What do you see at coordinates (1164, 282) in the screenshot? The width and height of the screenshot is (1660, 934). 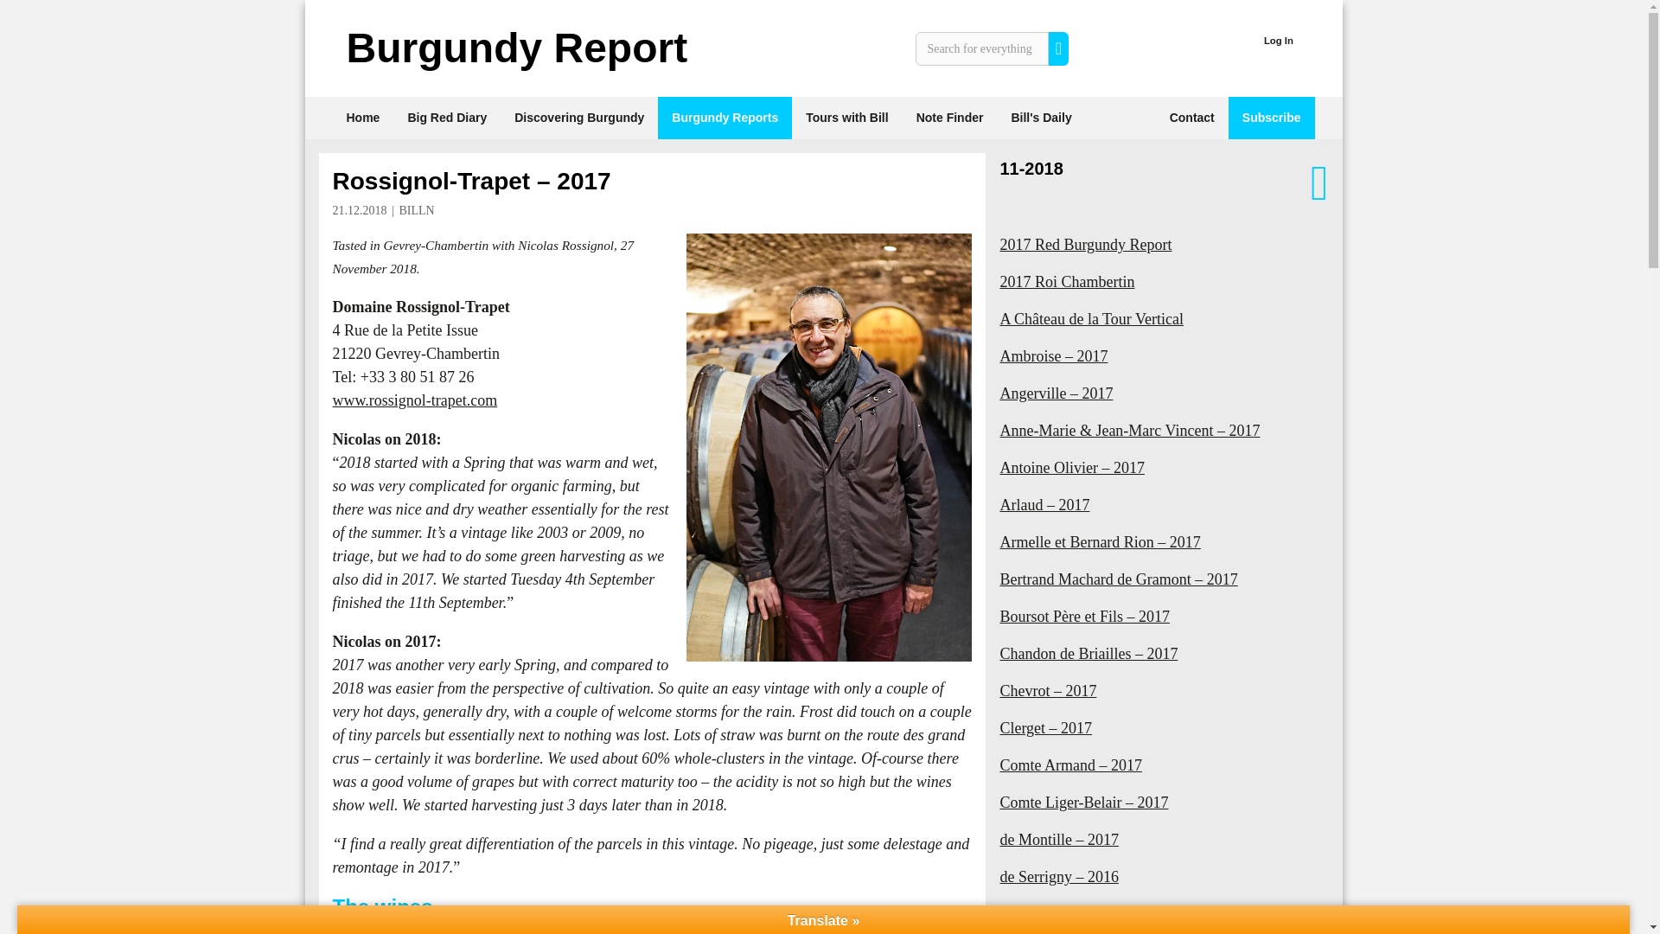 I see `2017 Roi Chambertin` at bounding box center [1164, 282].